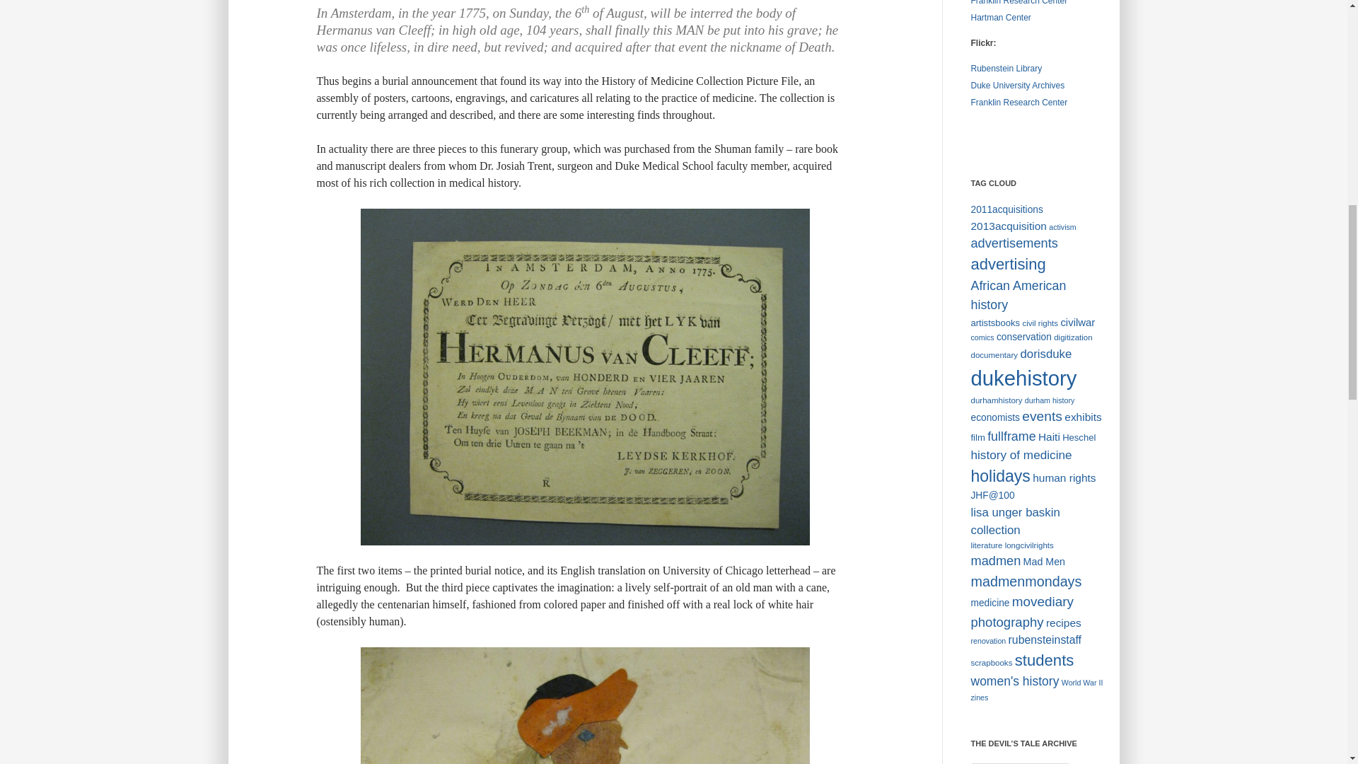 This screenshot has width=1358, height=764. What do you see at coordinates (1008, 226) in the screenshot?
I see `2013acquisition` at bounding box center [1008, 226].